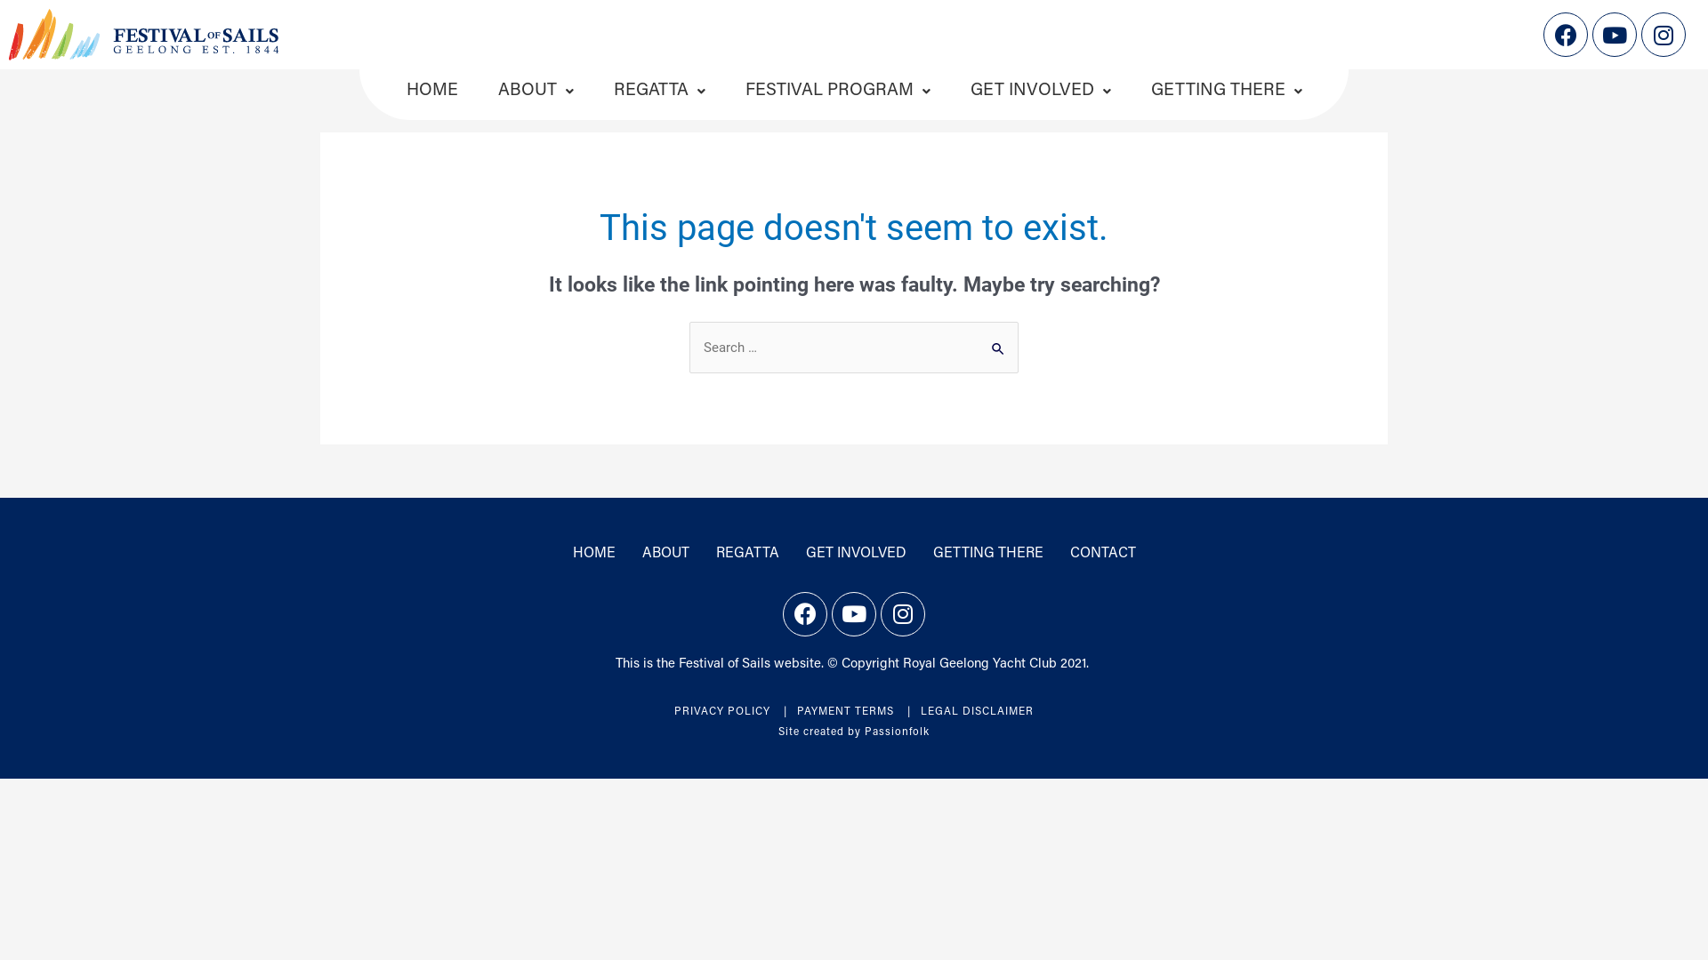 Image resolution: width=1708 pixels, height=960 pixels. Describe the element at coordinates (998, 340) in the screenshot. I see `Search` at that location.